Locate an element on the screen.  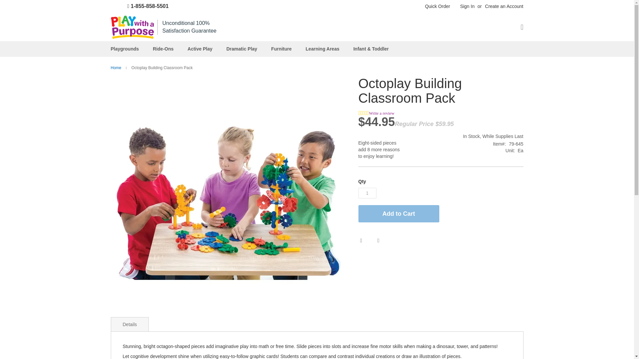
Availability is located at coordinates (493, 136).